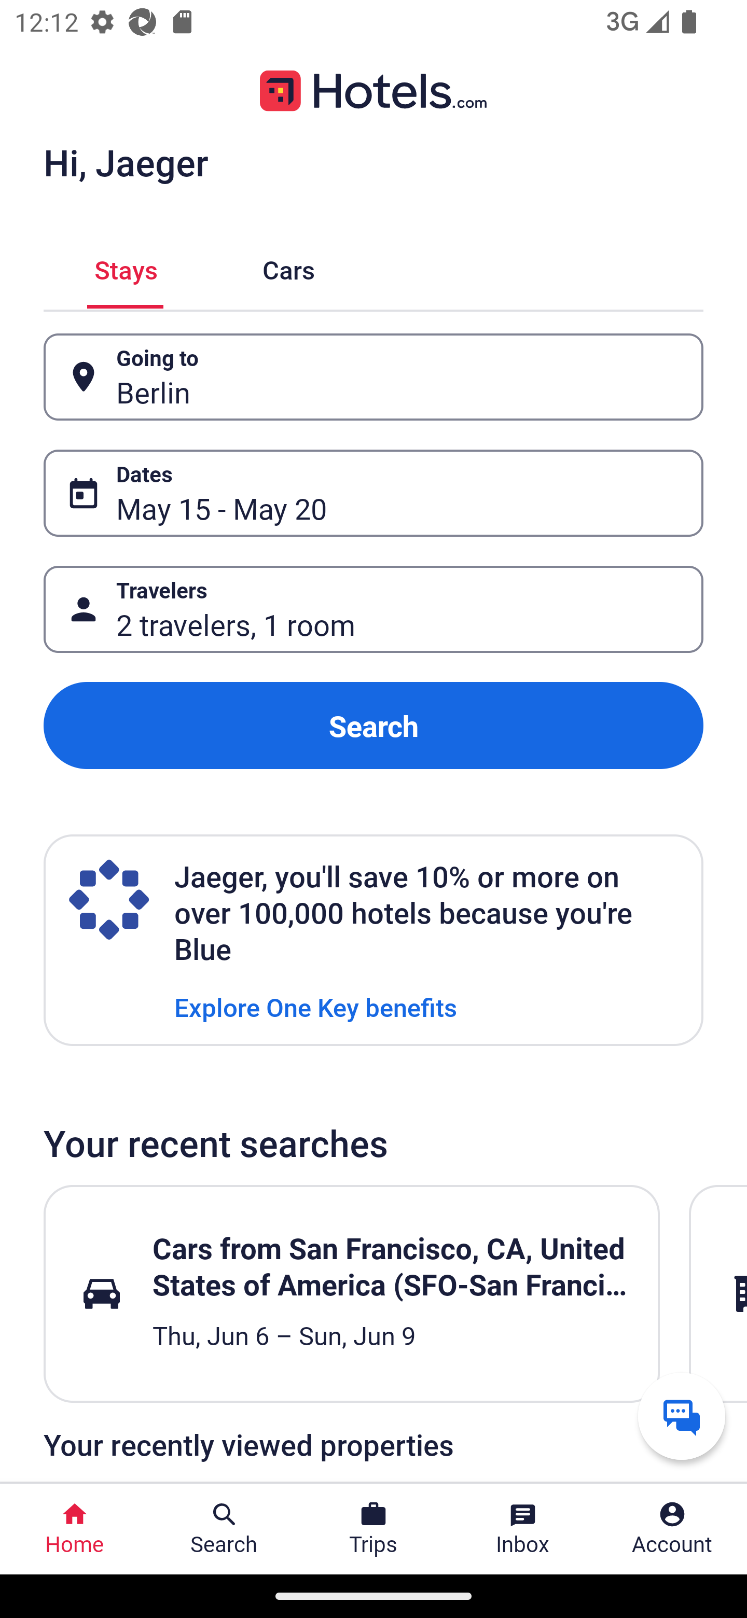  Describe the element at coordinates (682, 1416) in the screenshot. I see `Get help from a virtual agent` at that location.